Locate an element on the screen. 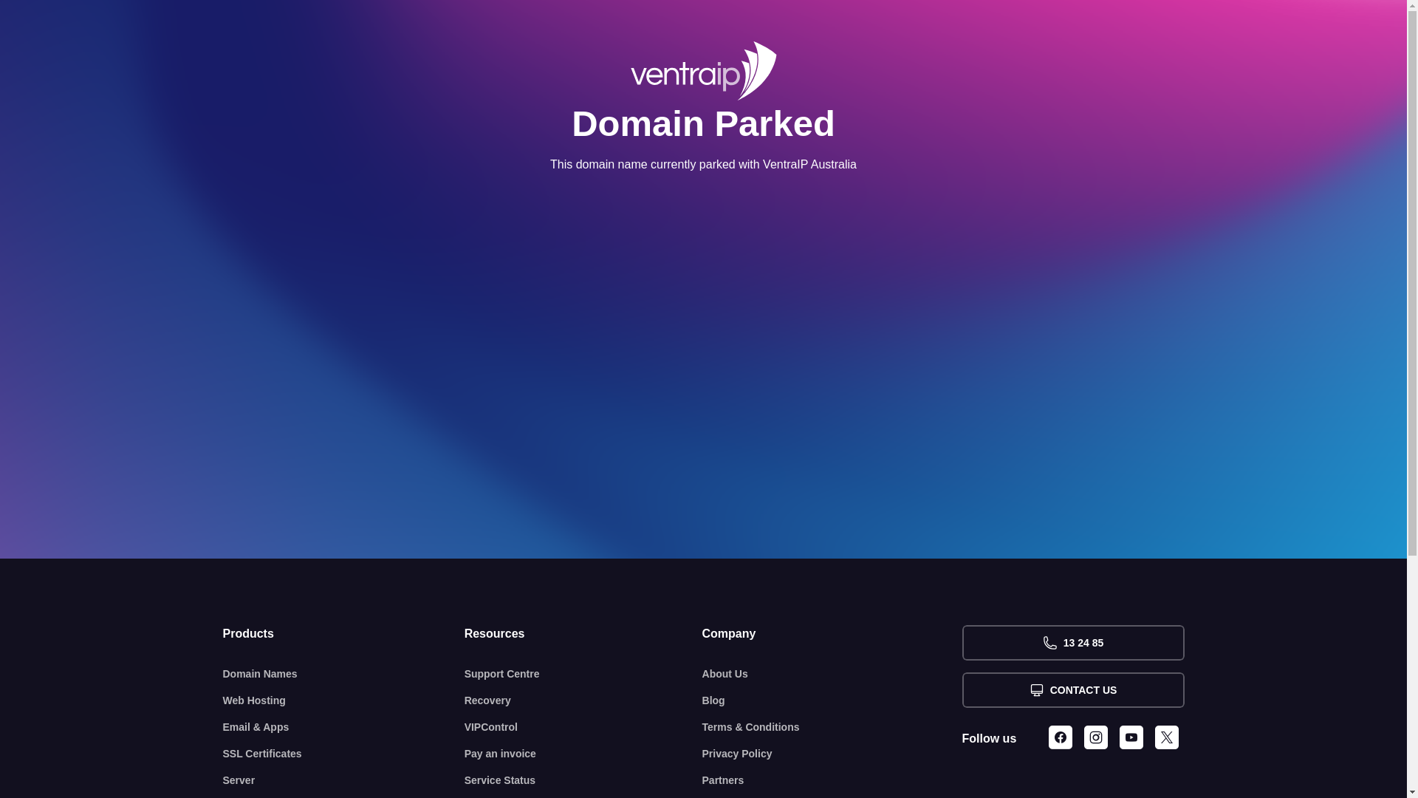 The image size is (1418, 798). Server is located at coordinates (344, 780).